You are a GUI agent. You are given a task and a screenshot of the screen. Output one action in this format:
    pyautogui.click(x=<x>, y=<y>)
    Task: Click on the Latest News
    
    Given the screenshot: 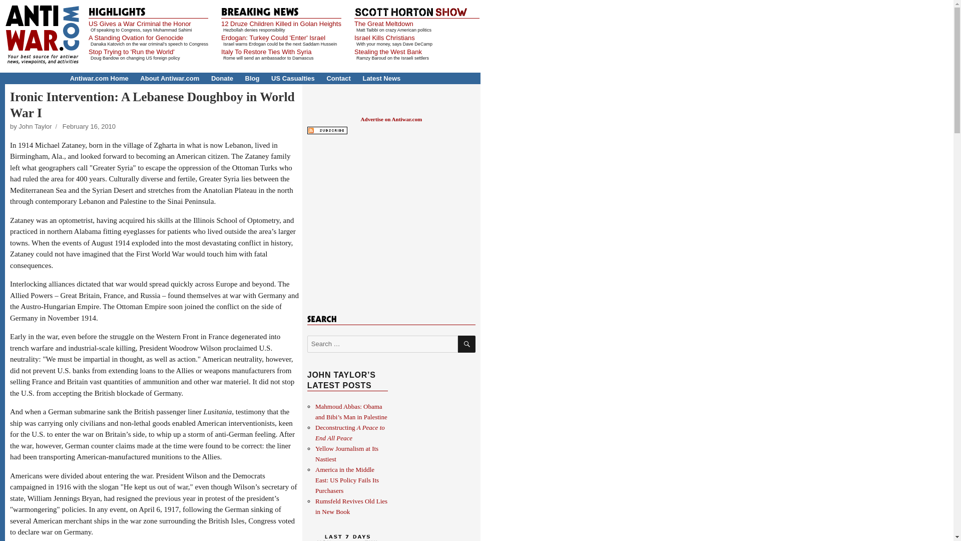 What is the action you would take?
    pyautogui.click(x=381, y=78)
    